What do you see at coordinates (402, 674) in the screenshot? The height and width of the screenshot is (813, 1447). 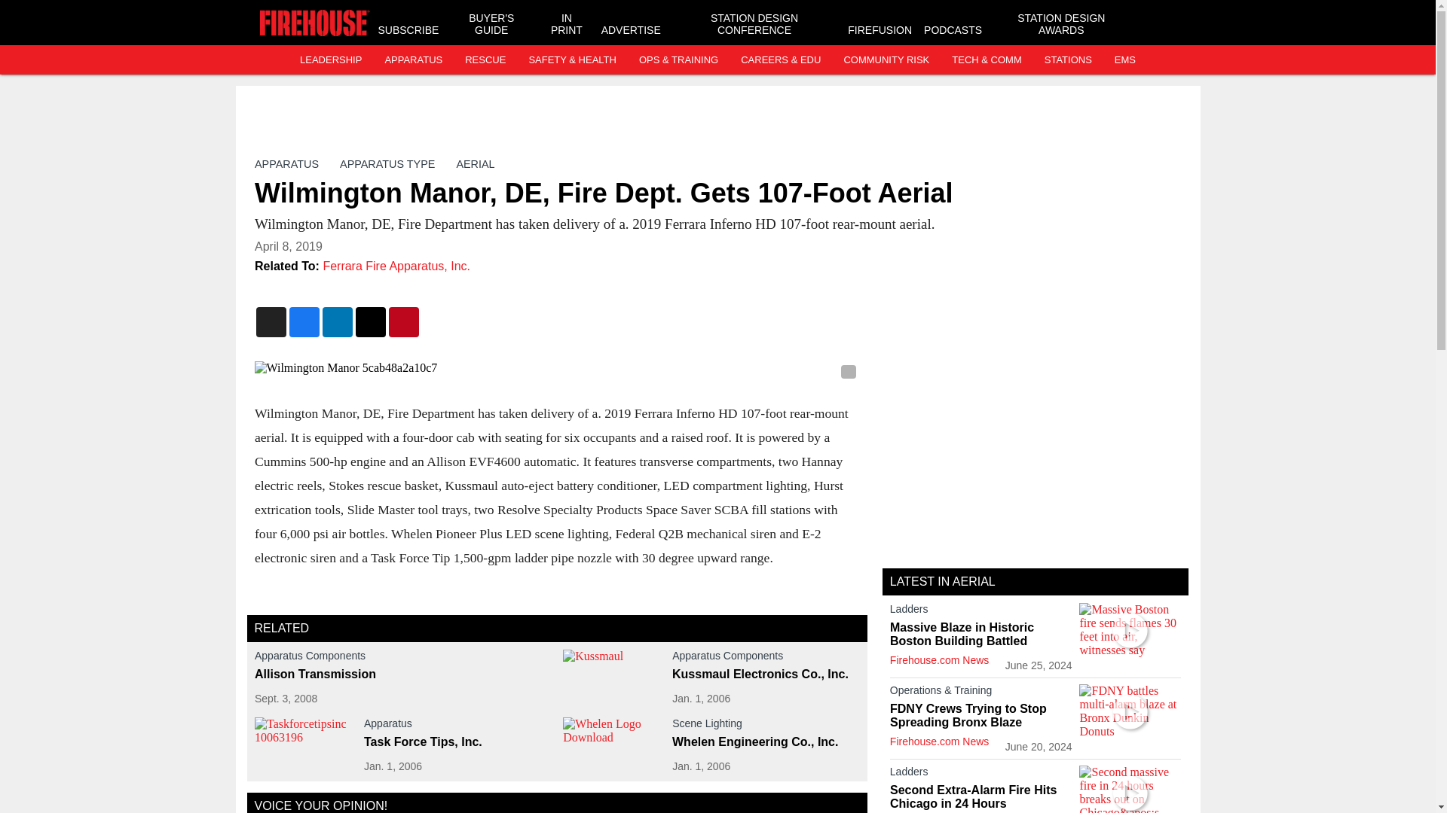 I see `Allison Transmission` at bounding box center [402, 674].